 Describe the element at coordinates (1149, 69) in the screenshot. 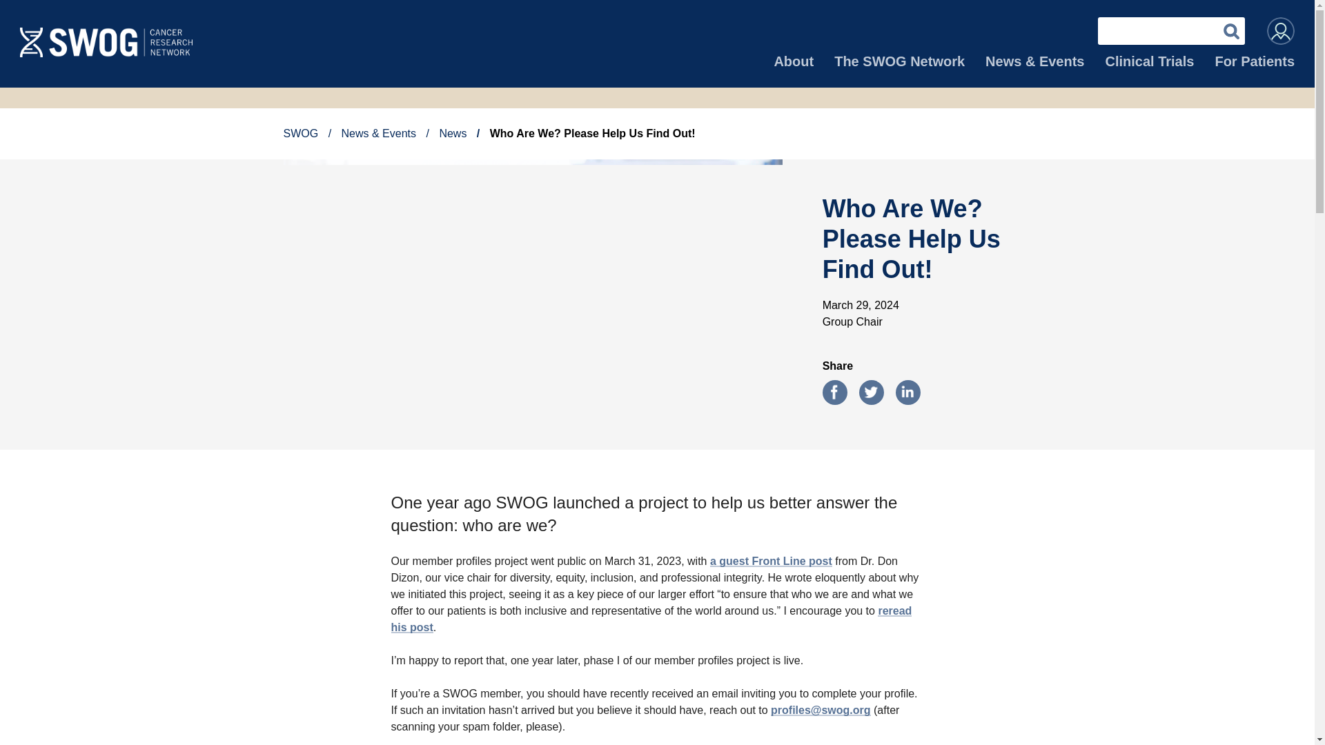

I see `Clinical Trials` at that location.